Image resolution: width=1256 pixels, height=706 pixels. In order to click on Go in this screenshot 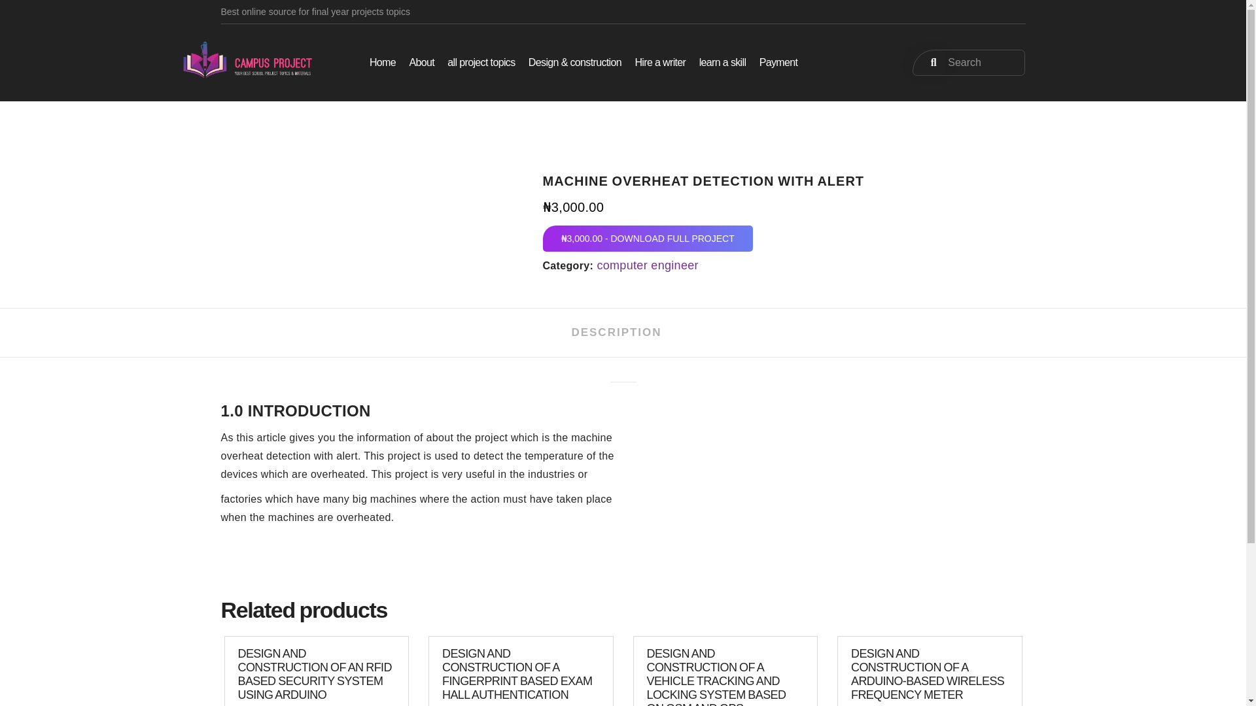, I will do `click(929, 62)`.